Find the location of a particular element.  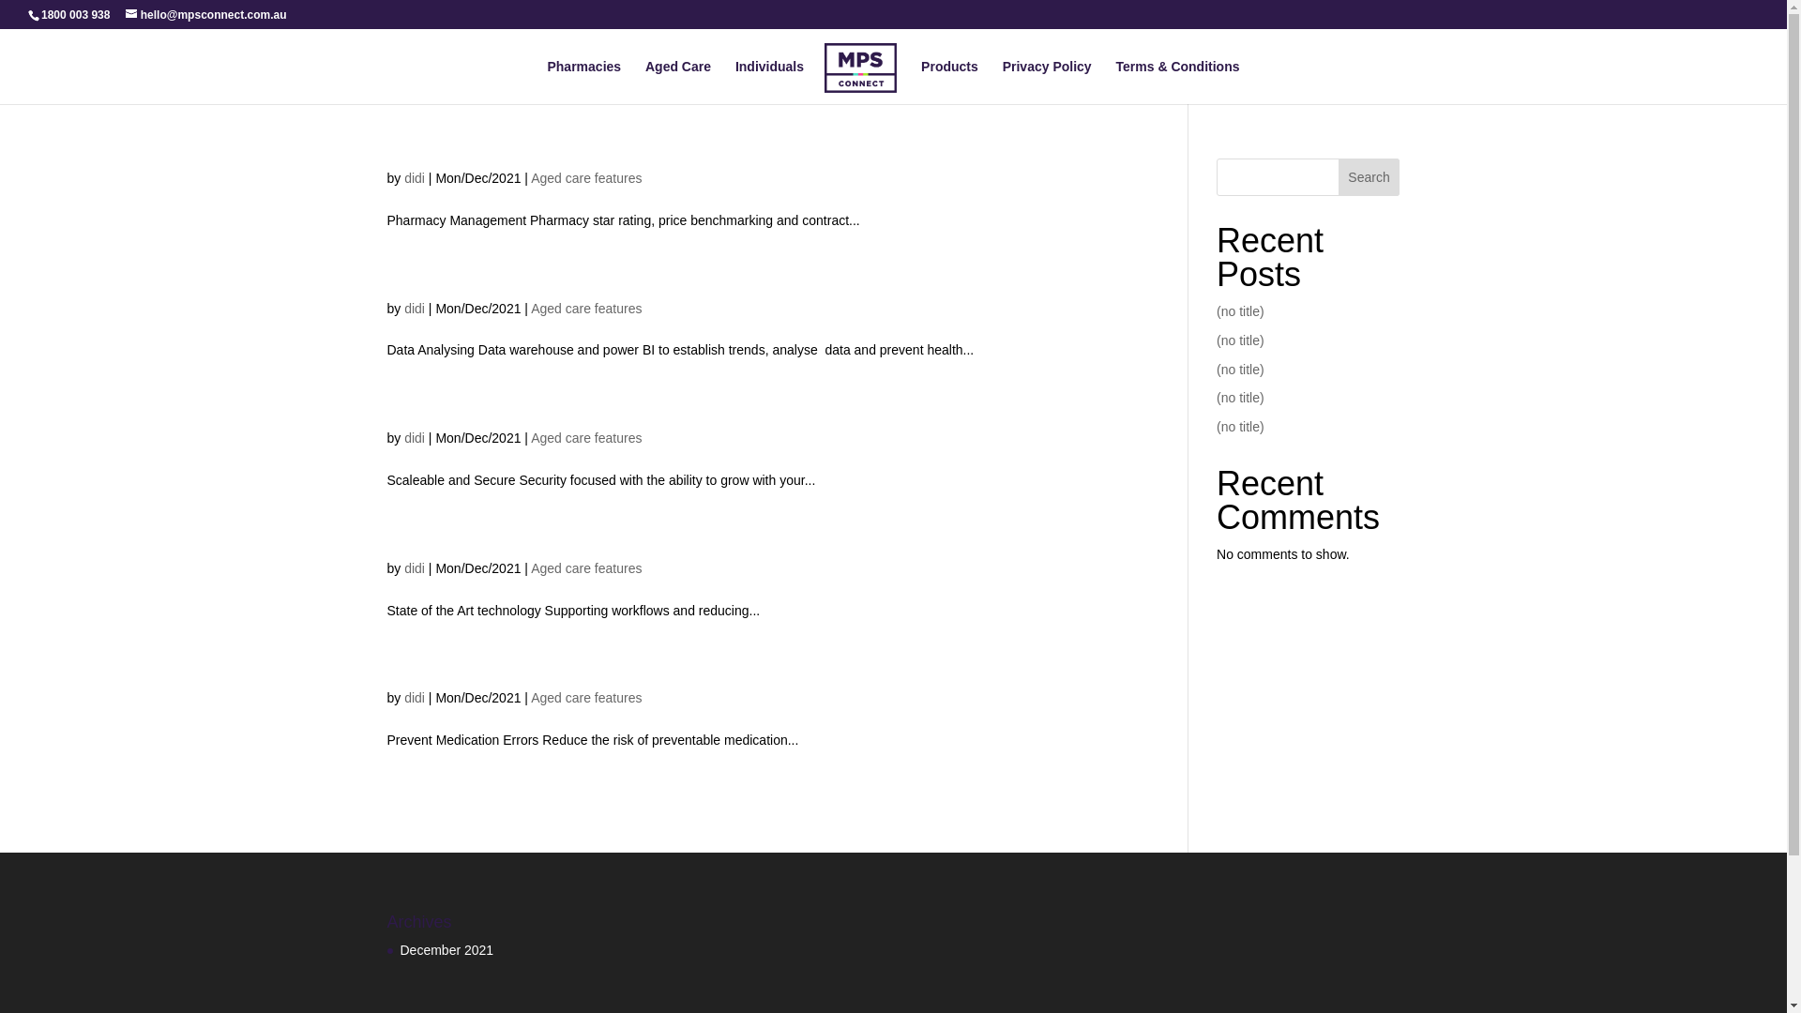

(no title) is located at coordinates (1240, 398).